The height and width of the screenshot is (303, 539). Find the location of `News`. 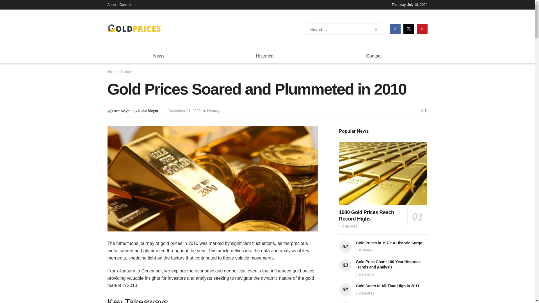

News is located at coordinates (159, 56).